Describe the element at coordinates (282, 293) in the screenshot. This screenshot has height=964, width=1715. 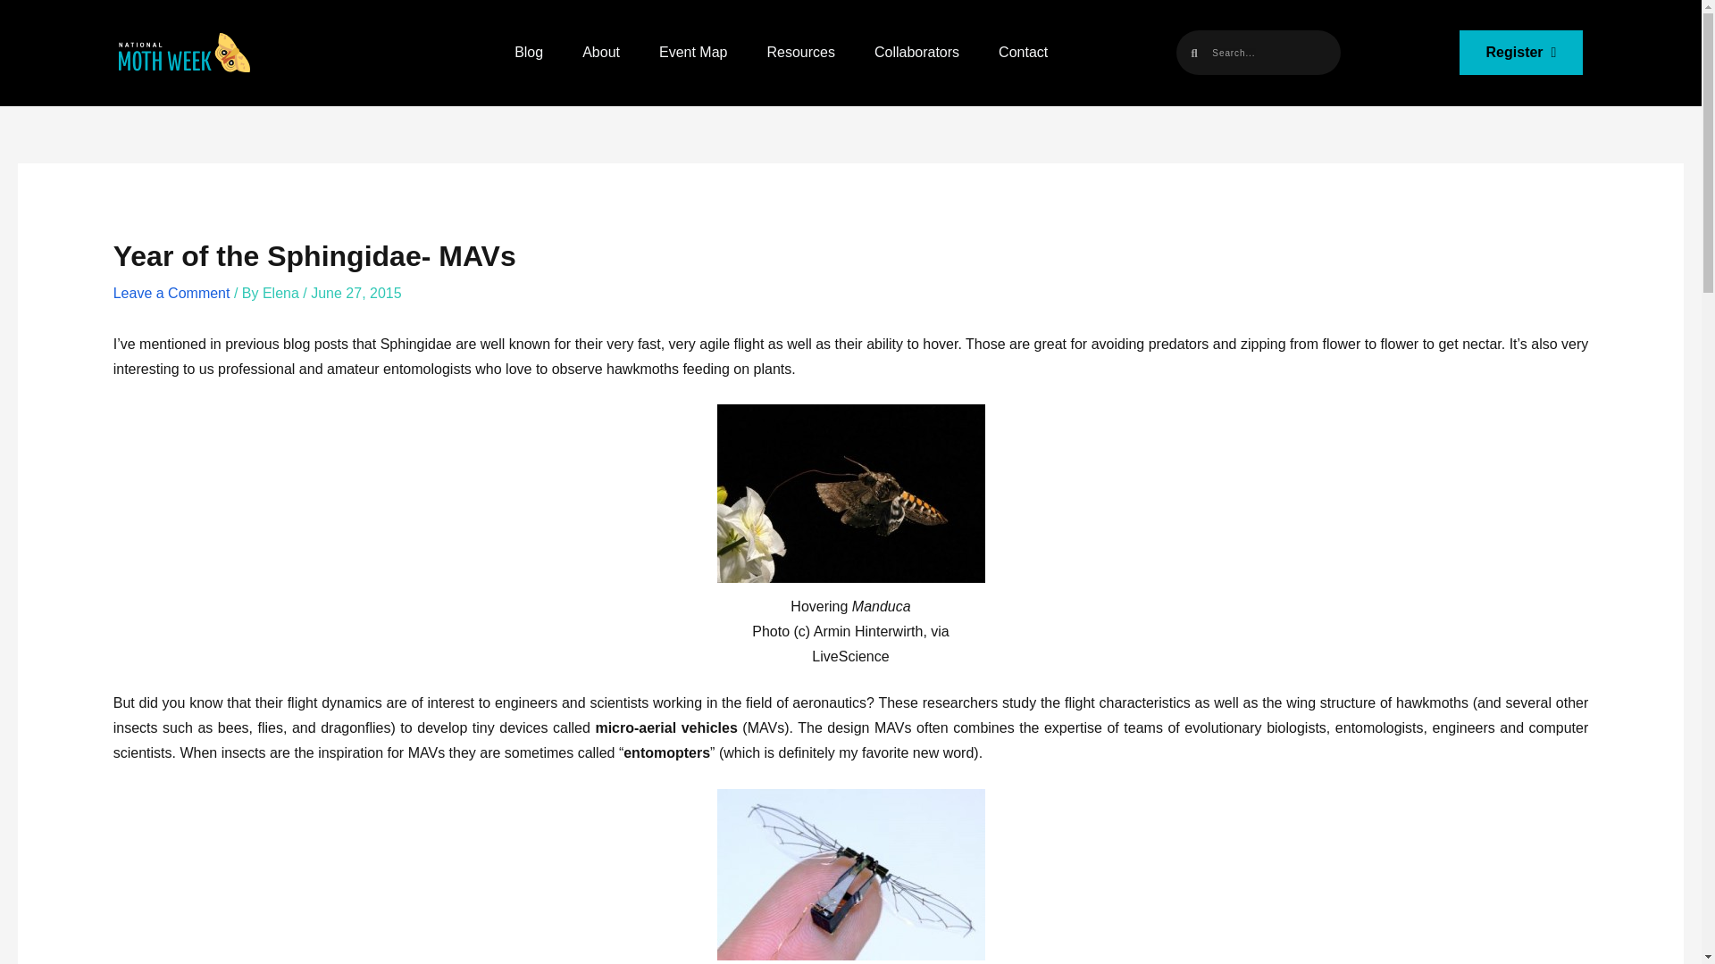
I see `View all posts by Elena` at that location.